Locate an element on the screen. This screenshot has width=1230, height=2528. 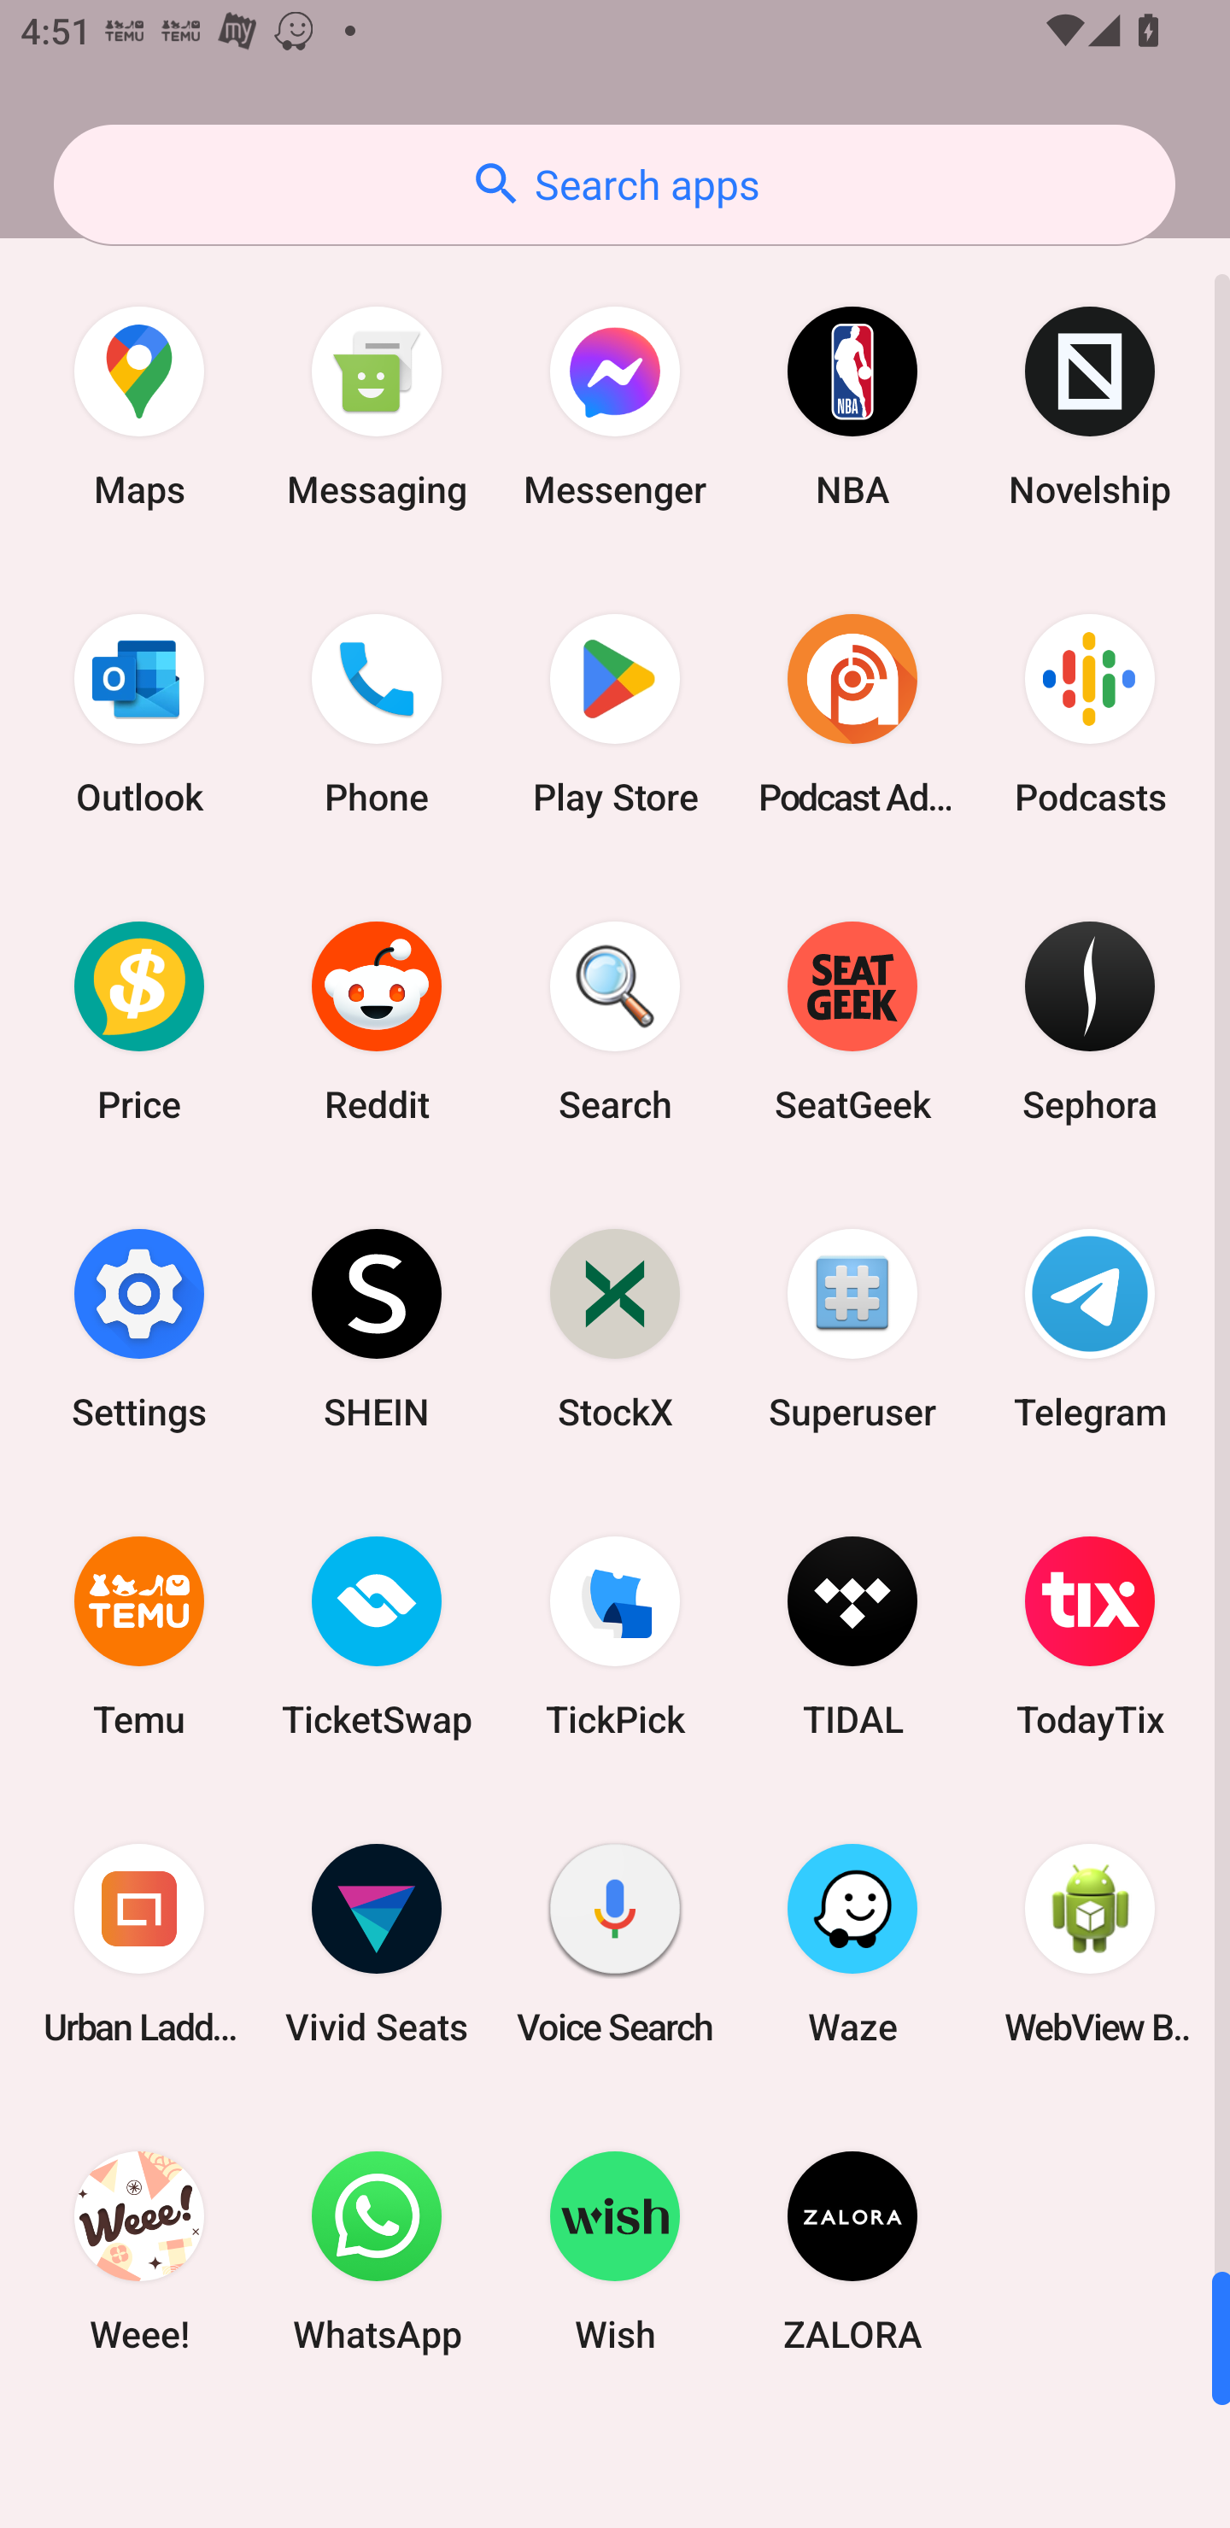
SeatGeek is located at coordinates (852, 1021).